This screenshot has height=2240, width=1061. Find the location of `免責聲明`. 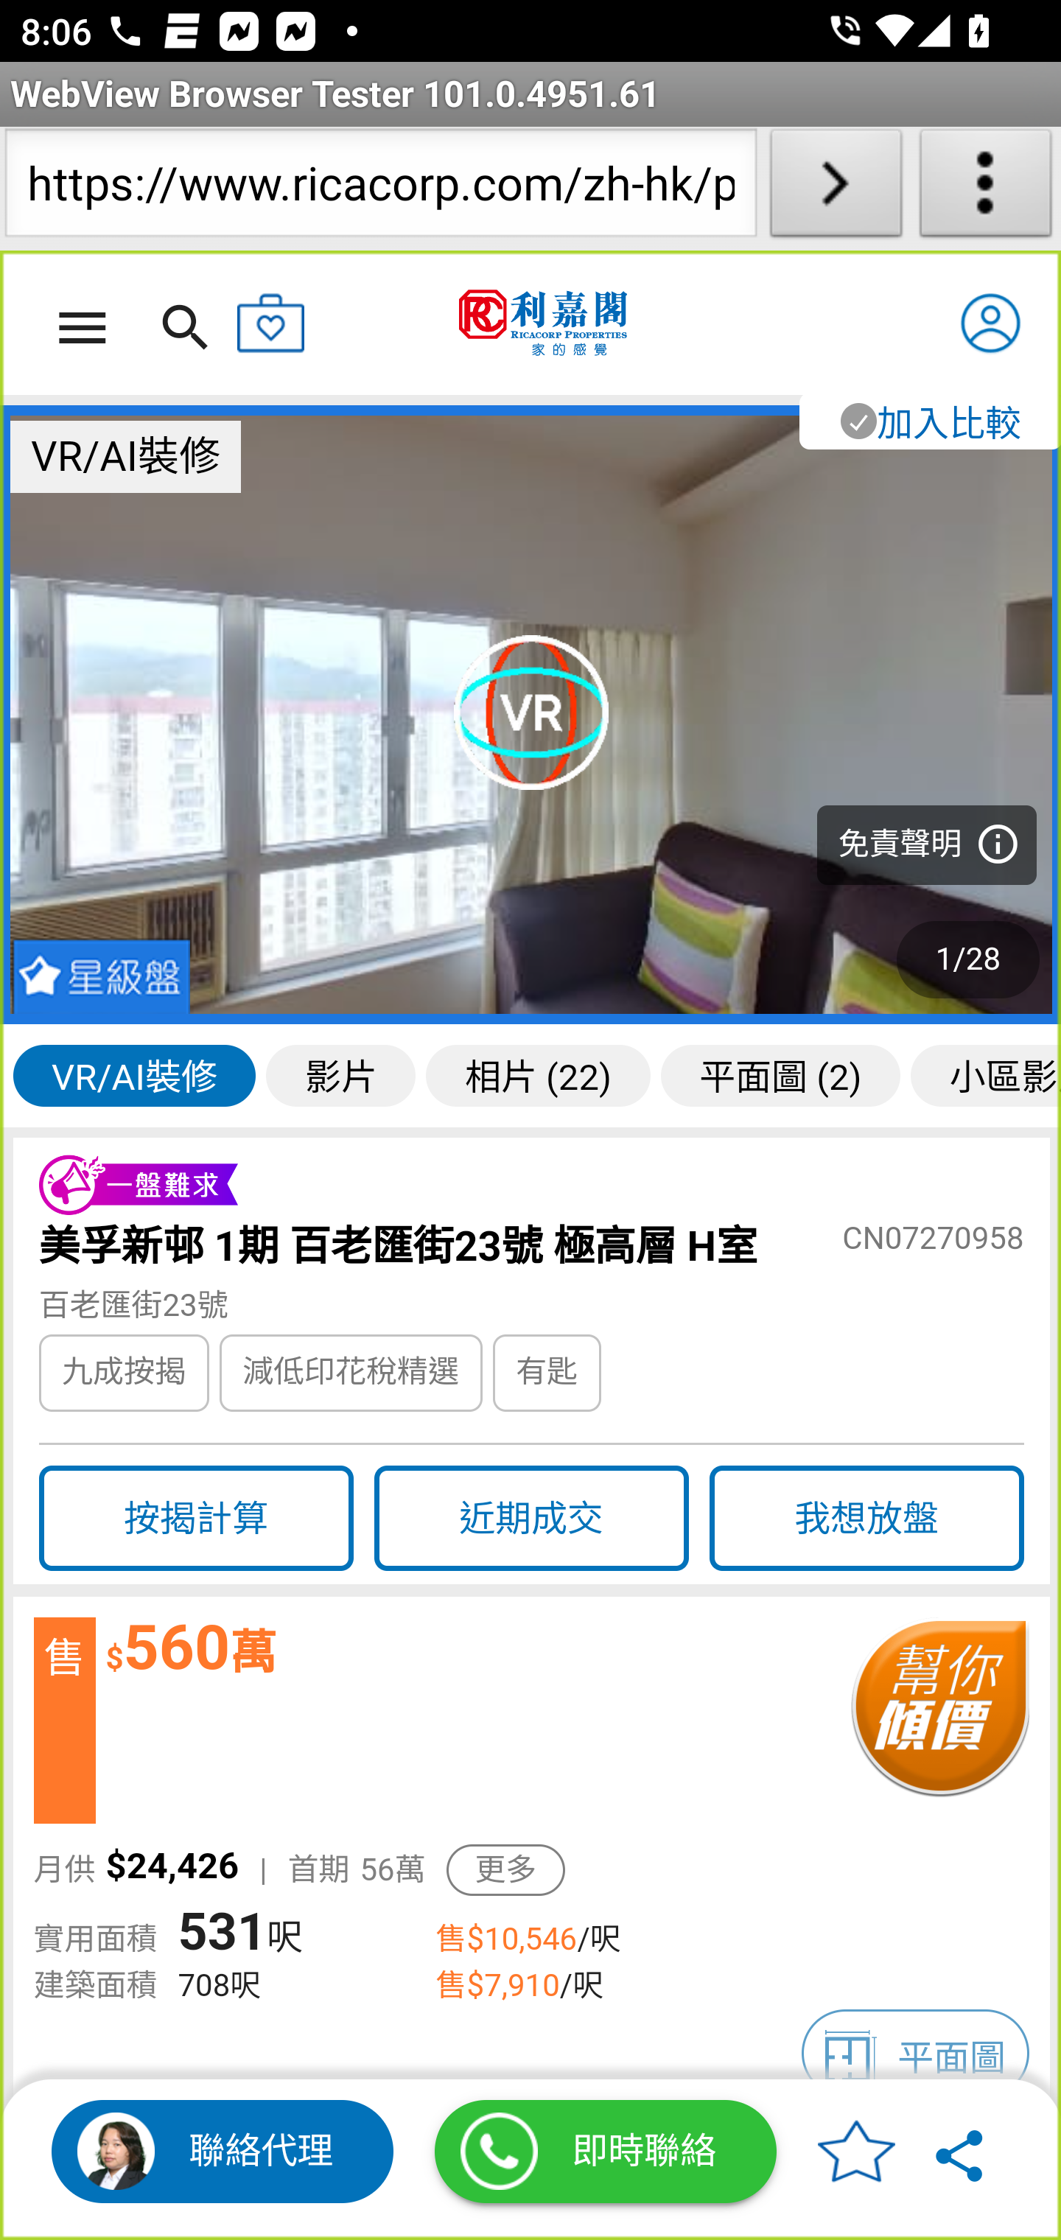

免責聲明 is located at coordinates (926, 845).